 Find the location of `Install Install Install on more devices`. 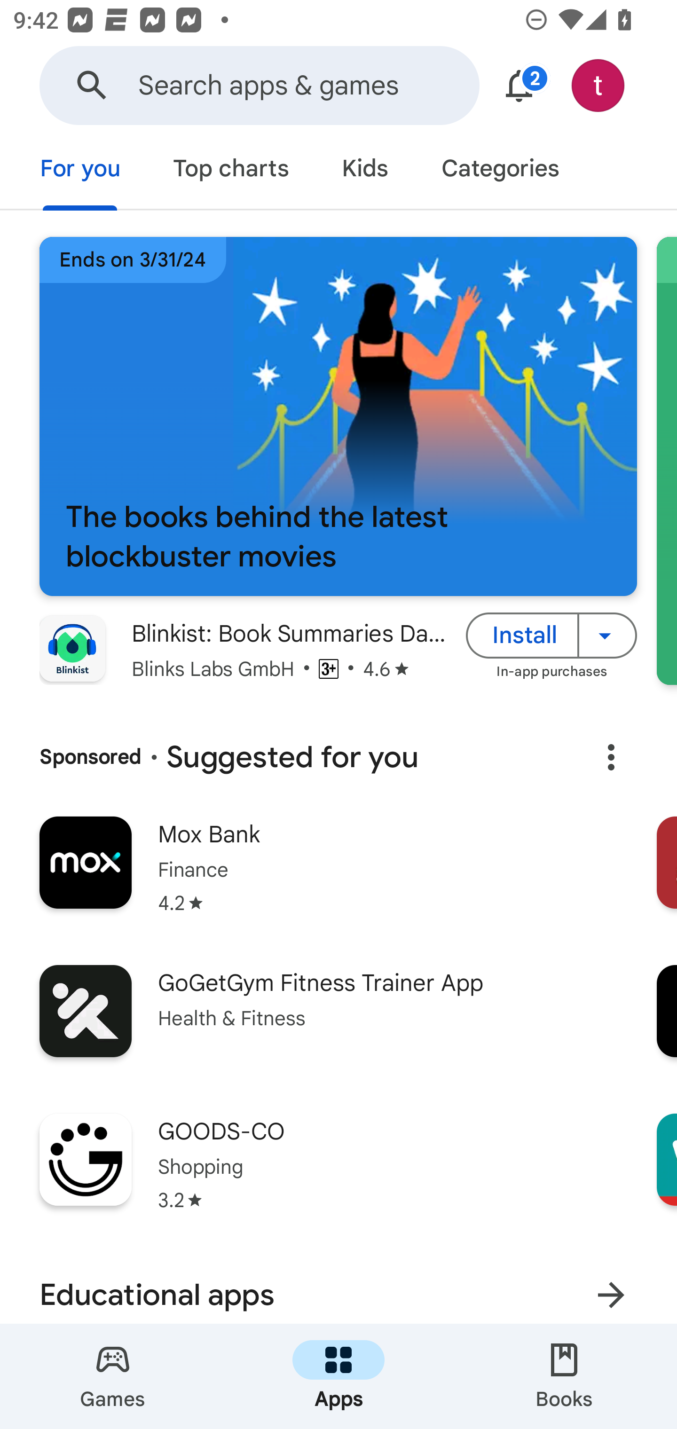

Install Install Install on more devices is located at coordinates (551, 635).